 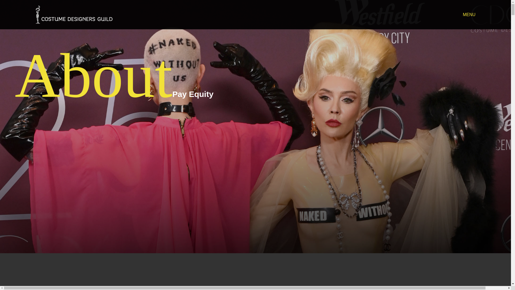 What do you see at coordinates (469, 15) in the screenshot?
I see `MENU` at bounding box center [469, 15].